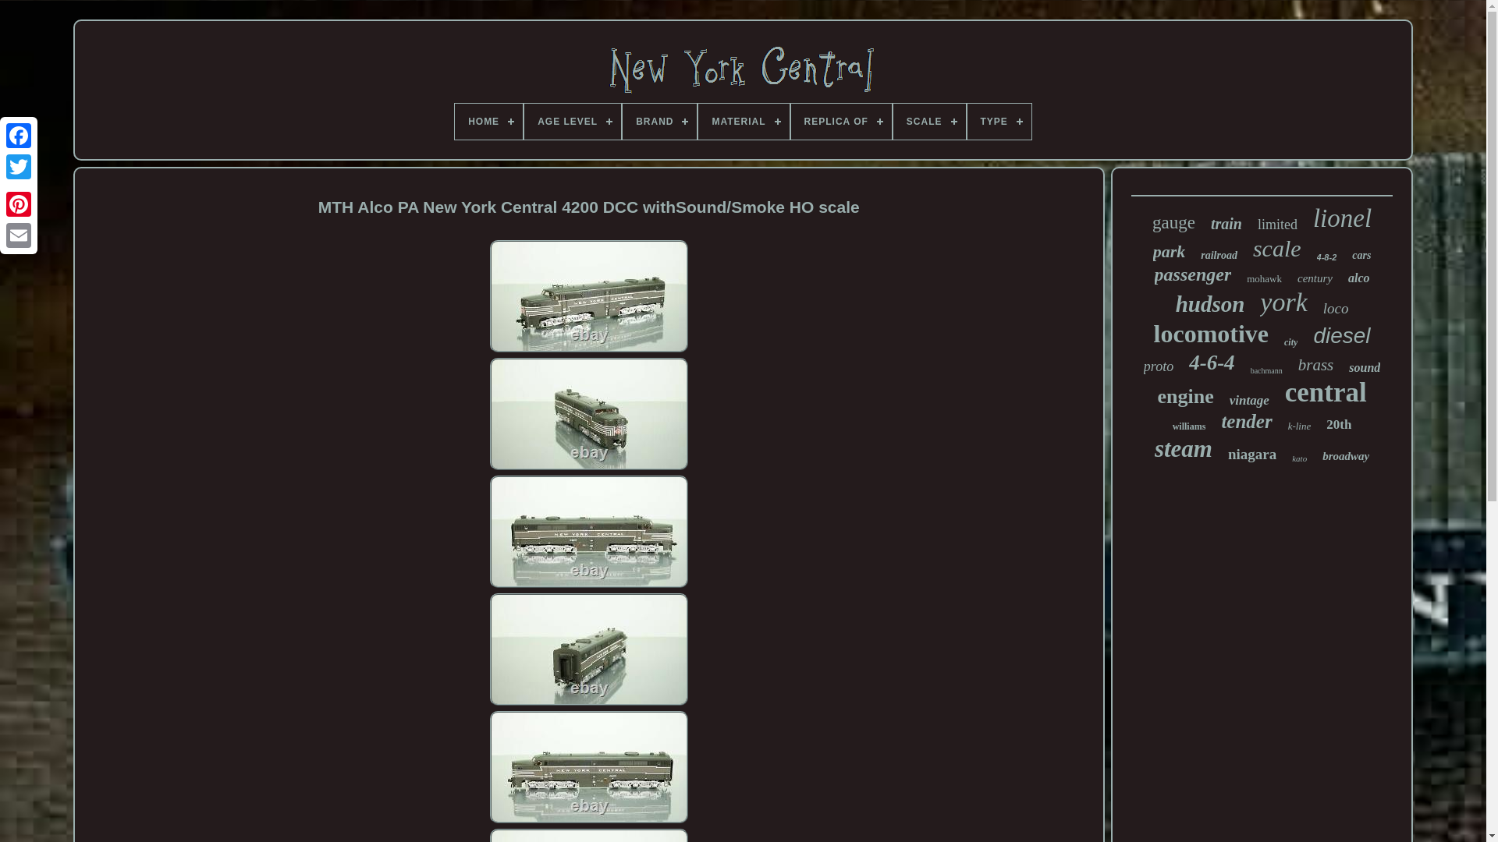 This screenshot has height=842, width=1498. What do you see at coordinates (659, 122) in the screenshot?
I see `BRAND` at bounding box center [659, 122].